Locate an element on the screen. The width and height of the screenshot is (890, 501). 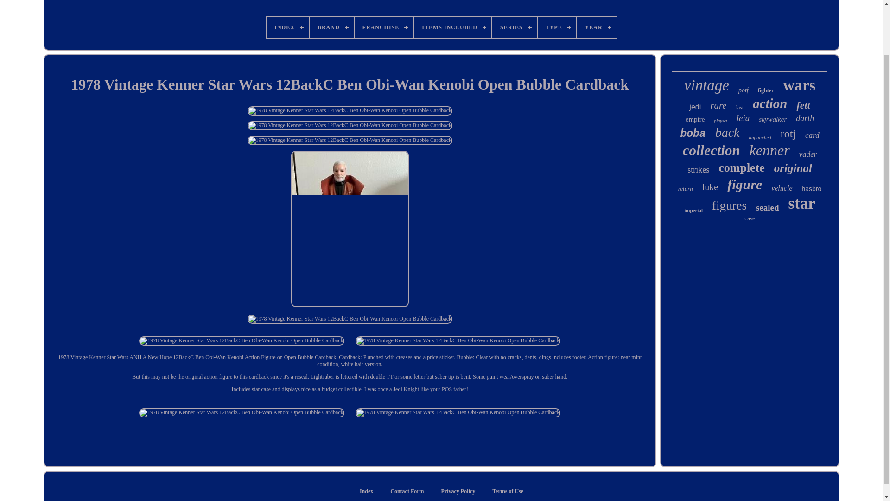
BRAND is located at coordinates (331, 27).